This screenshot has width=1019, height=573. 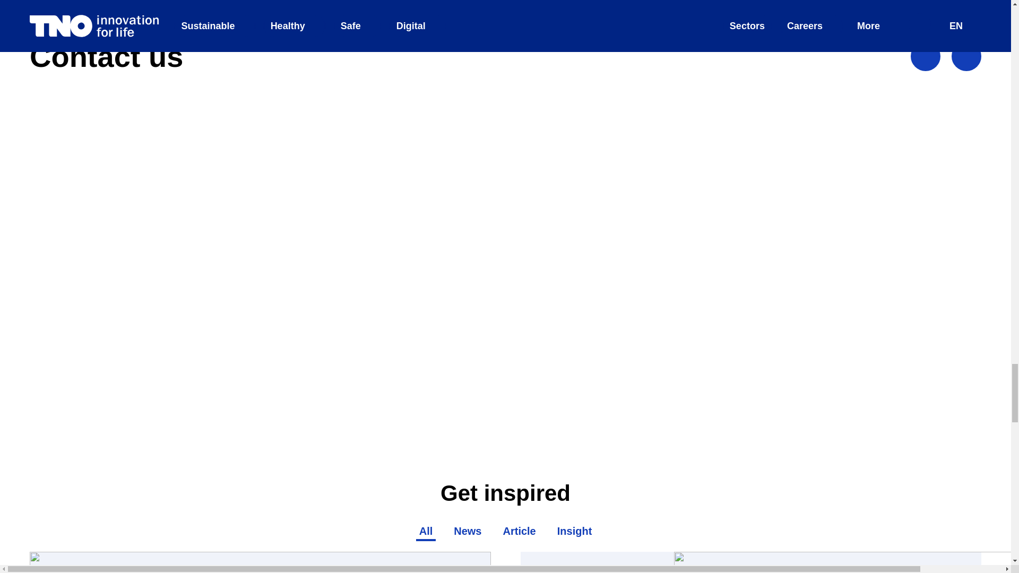 I want to click on All, so click(x=426, y=532).